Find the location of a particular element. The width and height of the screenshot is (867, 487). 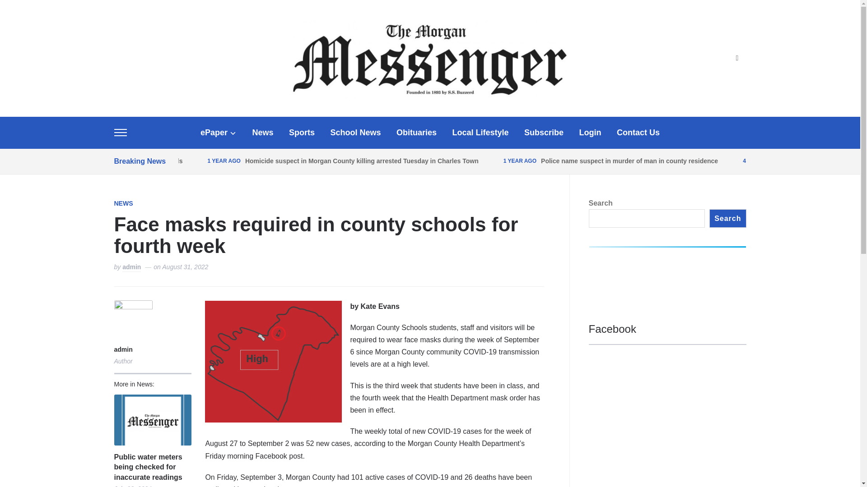

News is located at coordinates (263, 133).